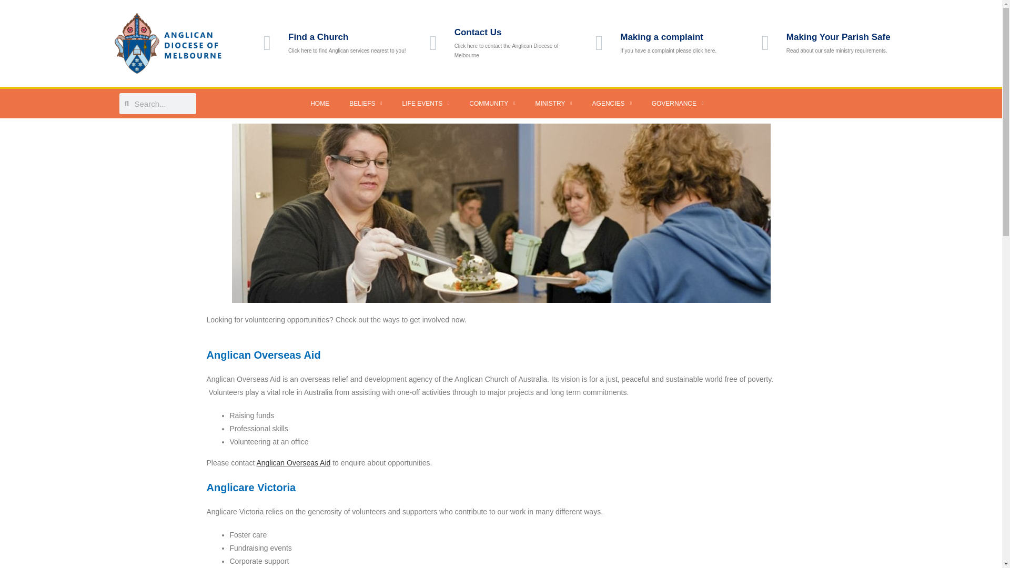 Image resolution: width=1010 pixels, height=568 pixels. What do you see at coordinates (839, 37) in the screenshot?
I see `Making Your Parish Safe` at bounding box center [839, 37].